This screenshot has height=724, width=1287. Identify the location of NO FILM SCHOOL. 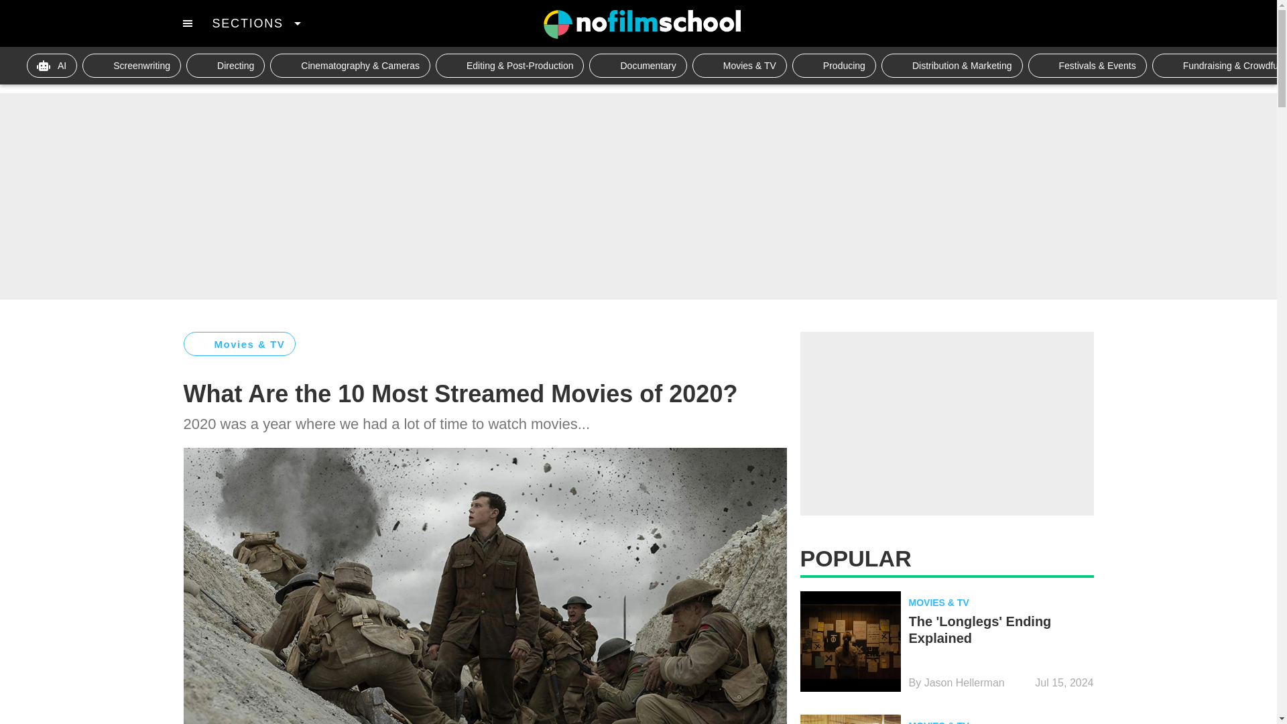
(641, 24).